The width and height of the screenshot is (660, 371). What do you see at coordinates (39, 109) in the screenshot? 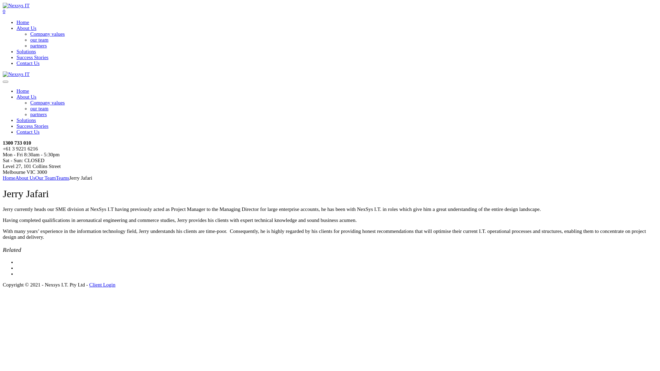
I see `our team` at bounding box center [39, 109].